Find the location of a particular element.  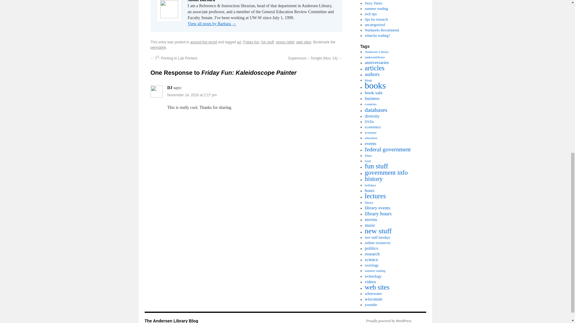

web sites is located at coordinates (303, 42).